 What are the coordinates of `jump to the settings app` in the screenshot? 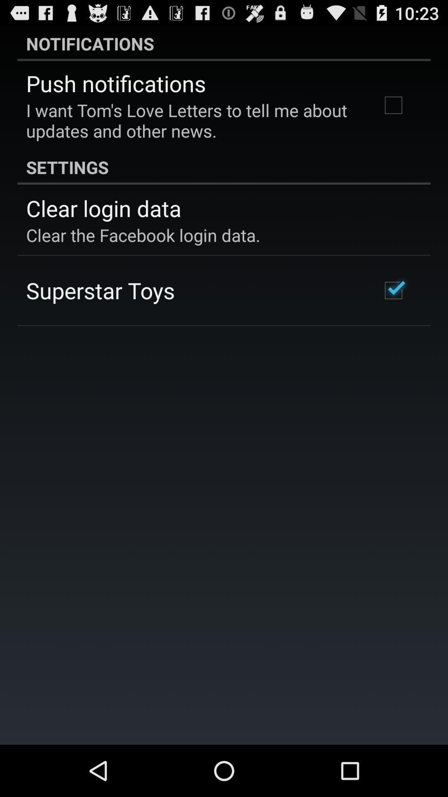 It's located at (224, 167).